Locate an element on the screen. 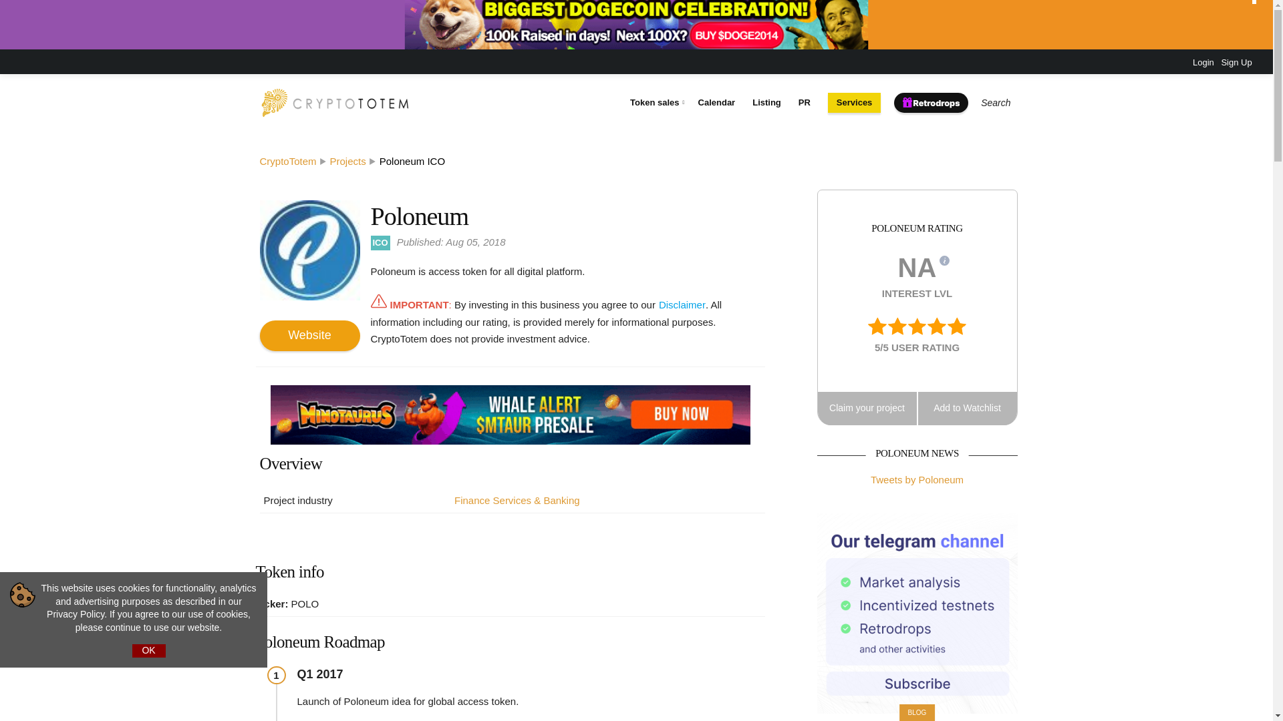 The width and height of the screenshot is (1283, 721).   Search is located at coordinates (993, 103).